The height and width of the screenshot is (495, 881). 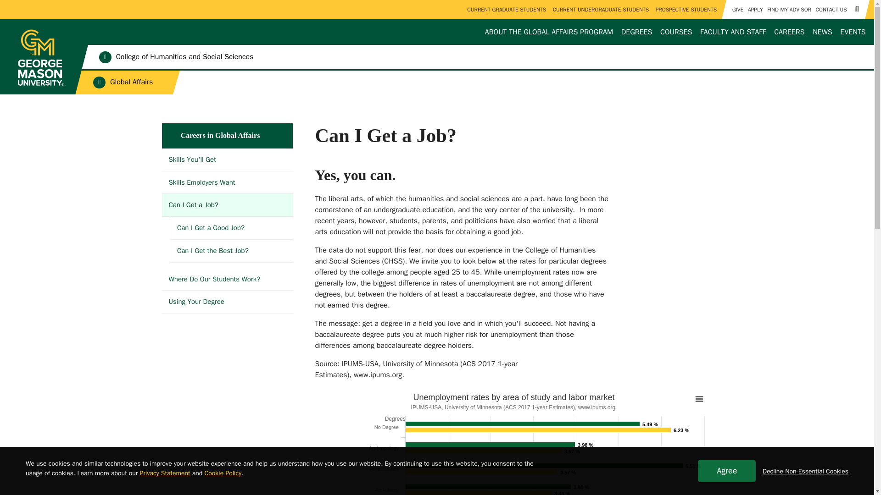 I want to click on George Mason University Cookie Policy, so click(x=223, y=473).